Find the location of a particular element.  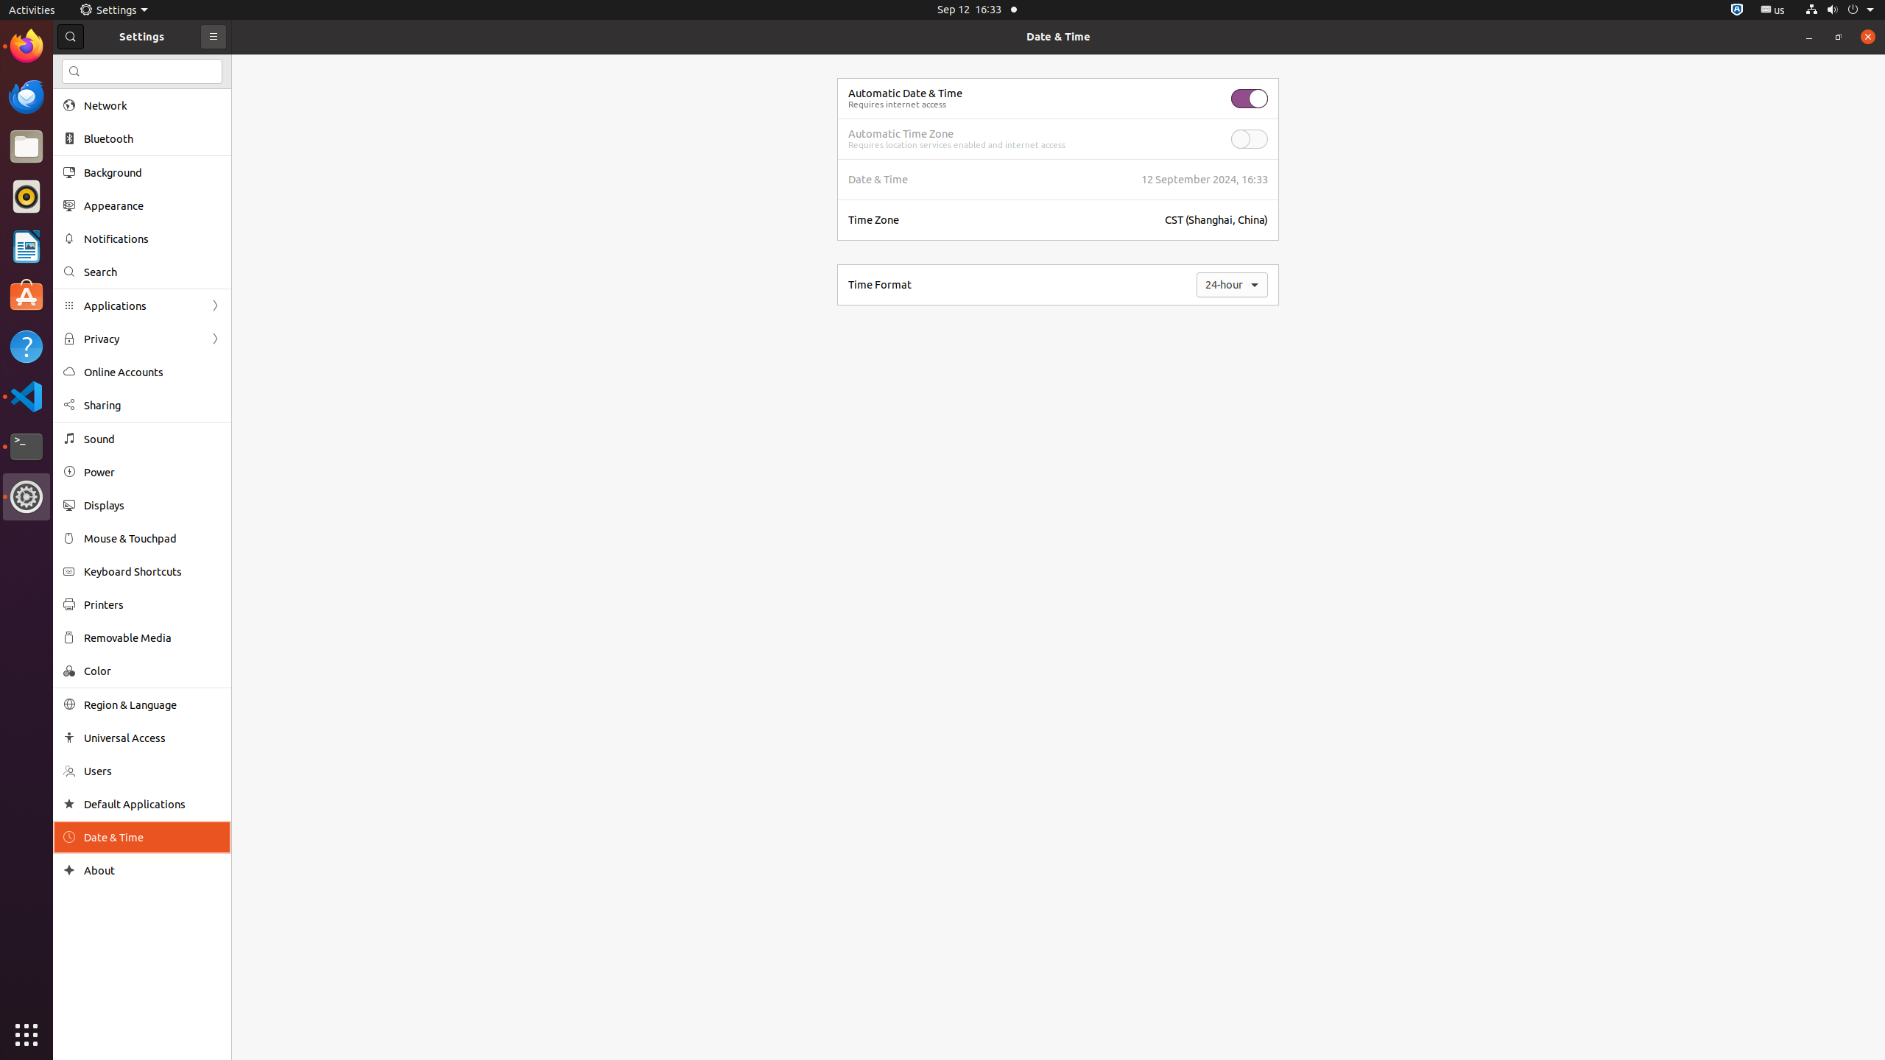

Trash is located at coordinates (99, 141).